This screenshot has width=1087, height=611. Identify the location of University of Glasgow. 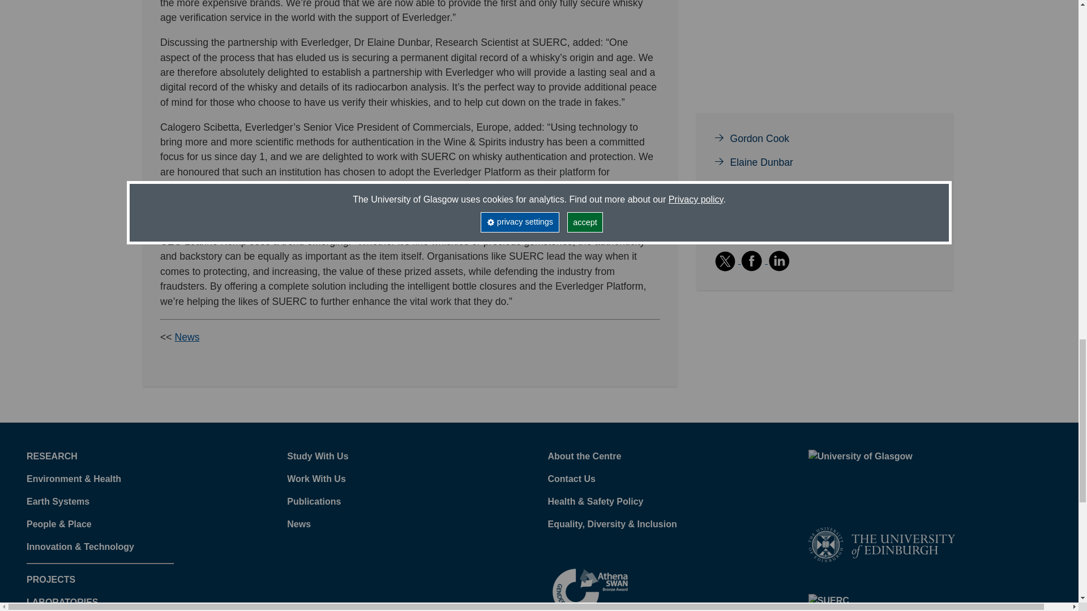
(882, 472).